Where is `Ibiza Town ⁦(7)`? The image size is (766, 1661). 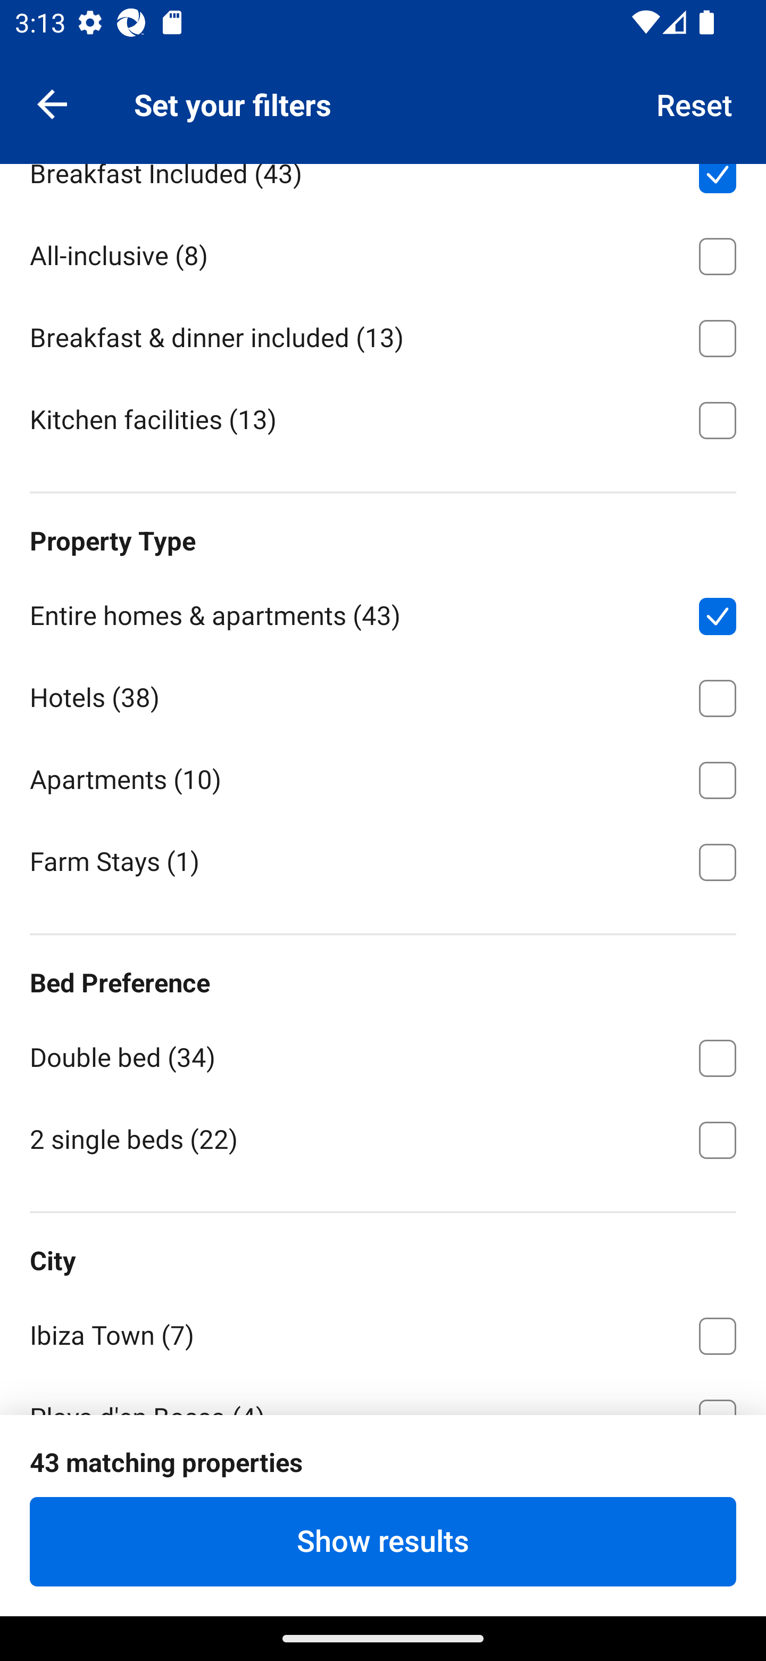
Ibiza Town ⁦(7) is located at coordinates (383, 1333).